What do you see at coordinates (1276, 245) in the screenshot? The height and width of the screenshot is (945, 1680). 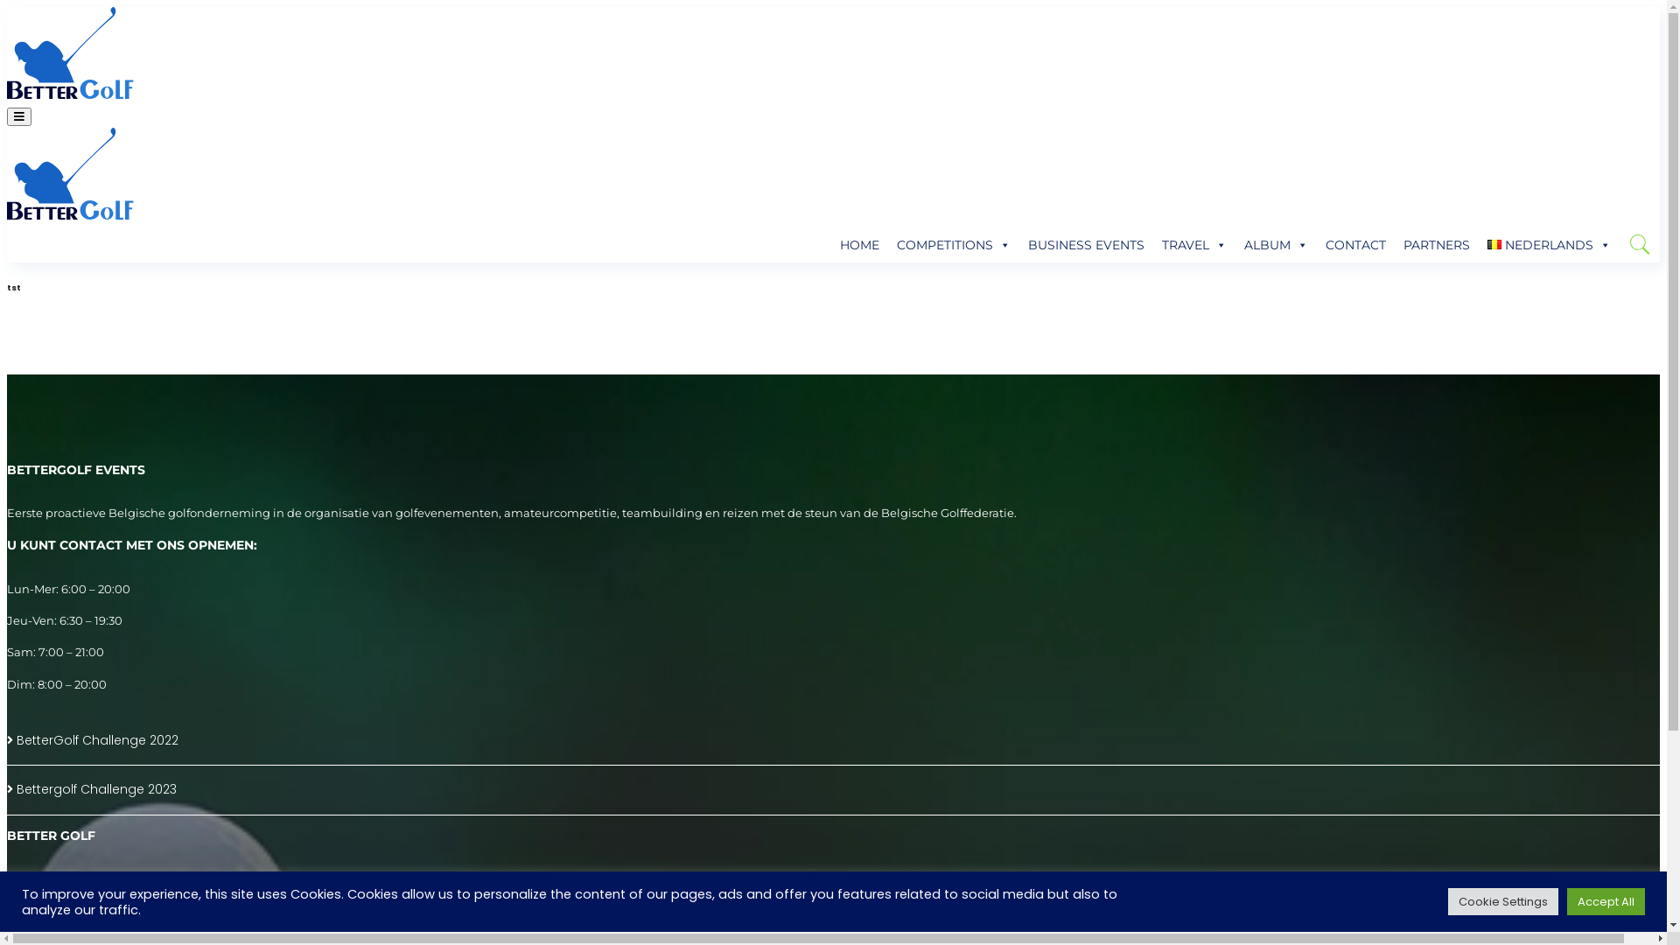 I see `ALBUM` at bounding box center [1276, 245].